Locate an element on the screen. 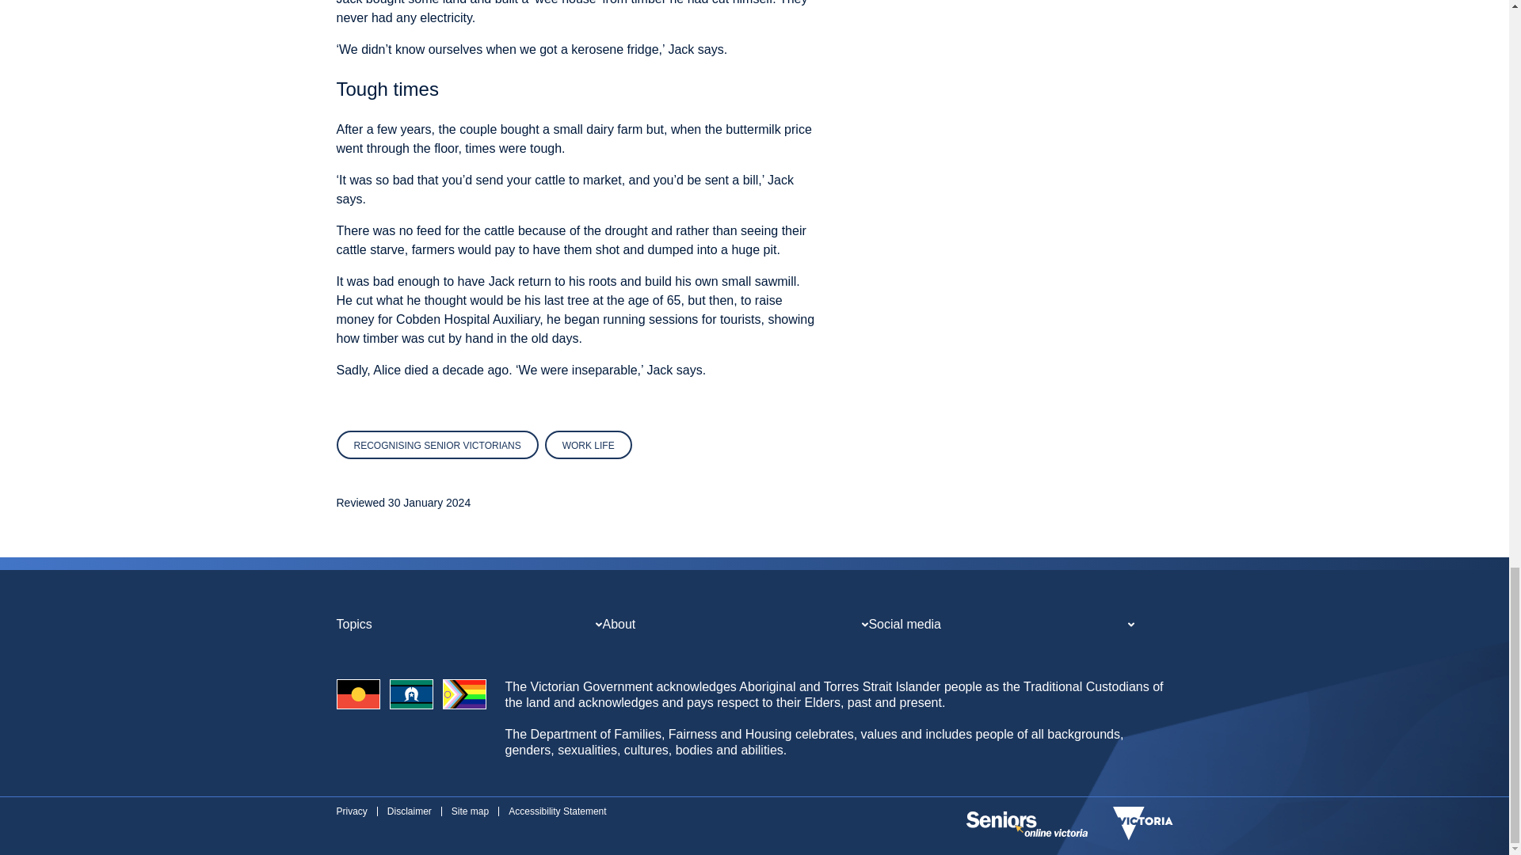 The image size is (1521, 855). WORK LIFE is located at coordinates (588, 445).